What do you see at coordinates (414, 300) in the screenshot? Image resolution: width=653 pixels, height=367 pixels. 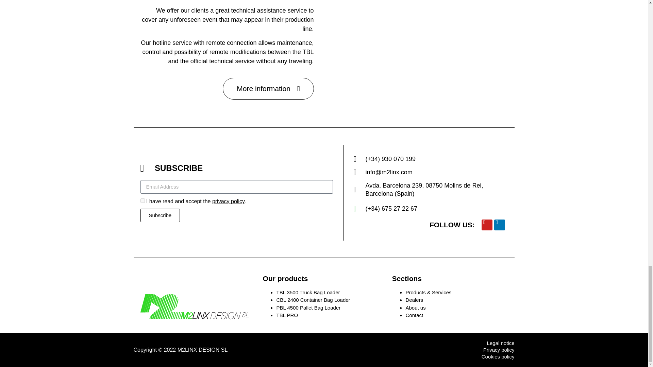 I see `Dealers` at bounding box center [414, 300].